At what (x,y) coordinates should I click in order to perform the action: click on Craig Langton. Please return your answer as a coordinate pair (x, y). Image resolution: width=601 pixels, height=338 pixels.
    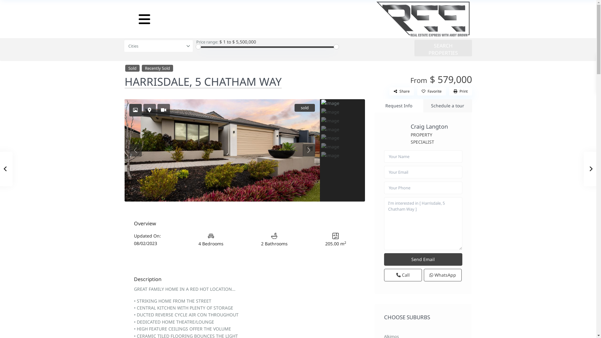
    Looking at the image, I should click on (429, 126).